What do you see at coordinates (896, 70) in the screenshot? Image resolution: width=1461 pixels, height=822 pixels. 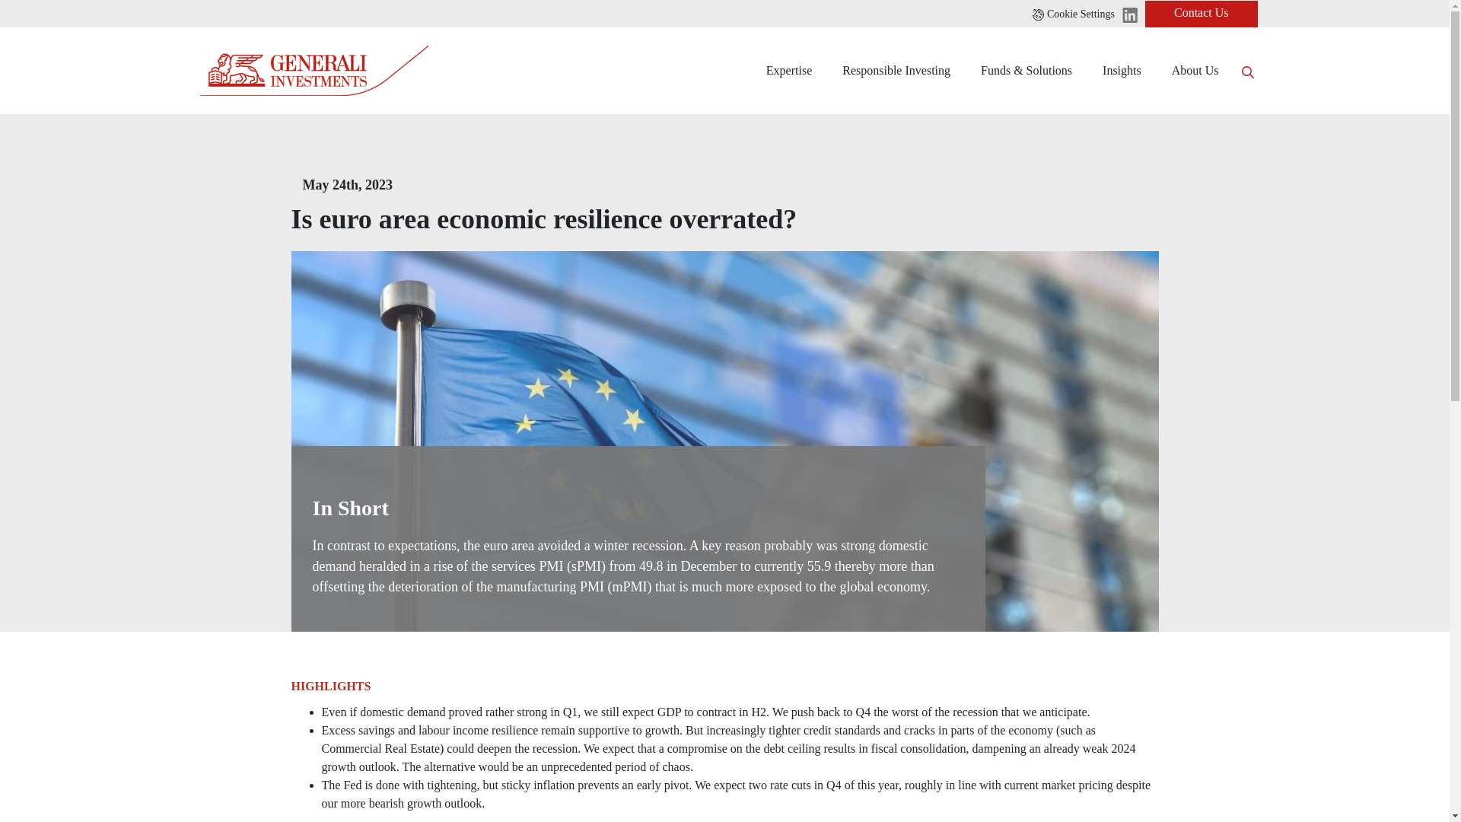 I see `Responsible Investing` at bounding box center [896, 70].